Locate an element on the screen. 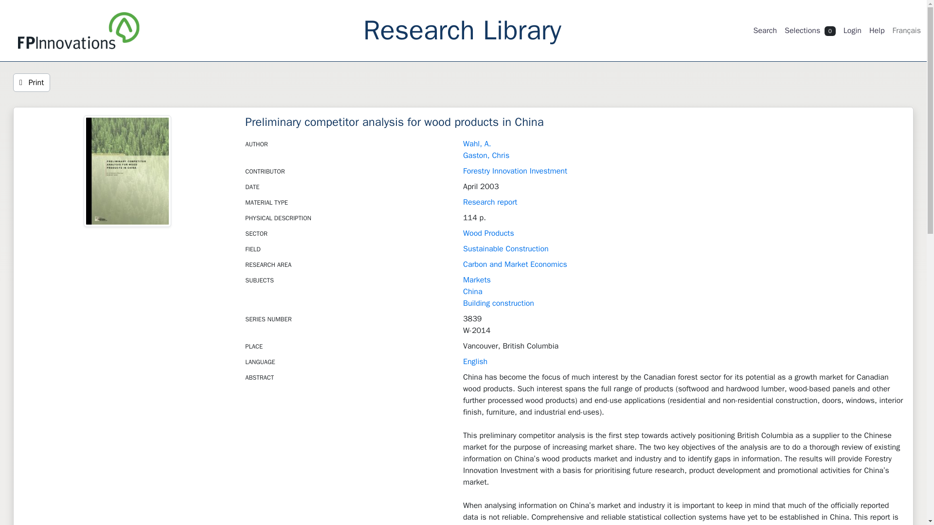  Print is located at coordinates (31, 83).